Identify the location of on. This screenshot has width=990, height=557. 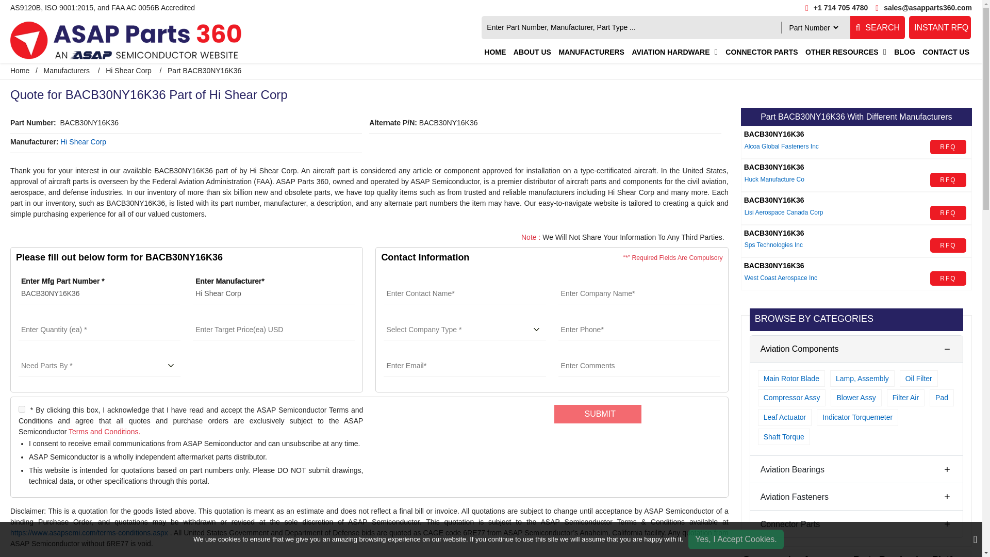
(22, 409).